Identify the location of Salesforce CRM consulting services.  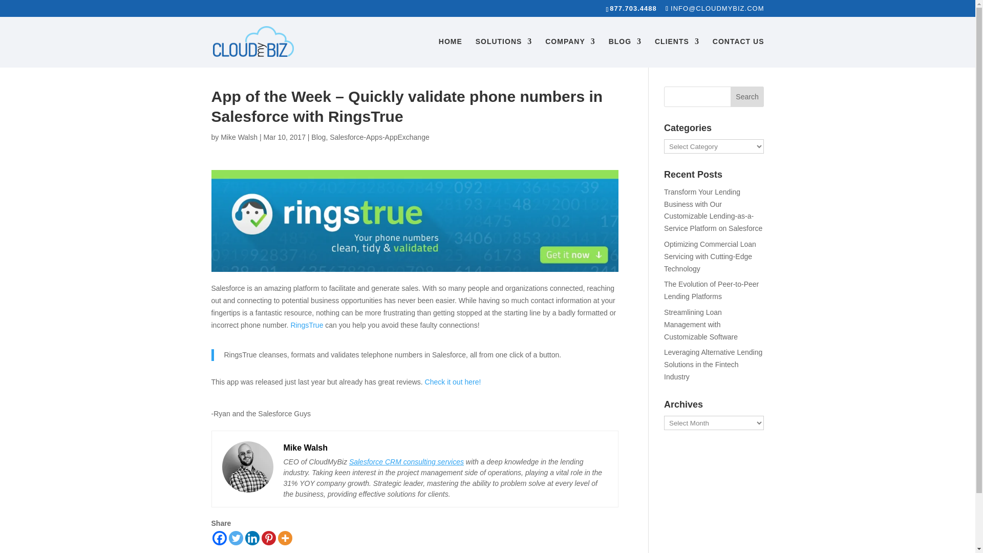
(407, 462).